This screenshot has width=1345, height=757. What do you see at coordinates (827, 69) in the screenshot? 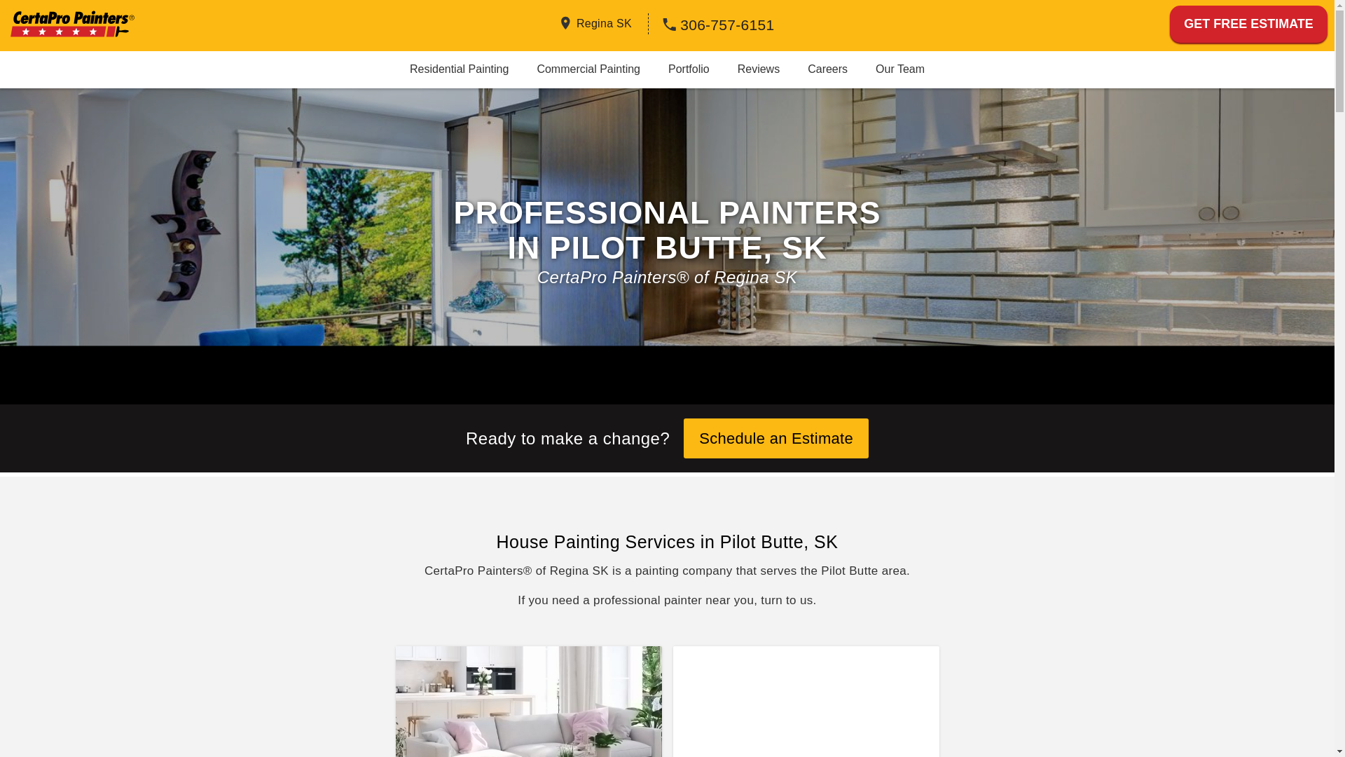
I see `Careers` at bounding box center [827, 69].